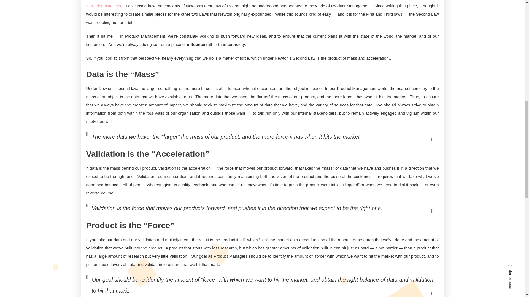 Image resolution: width=529 pixels, height=297 pixels. What do you see at coordinates (104, 6) in the screenshot?
I see `In a prior installment` at bounding box center [104, 6].